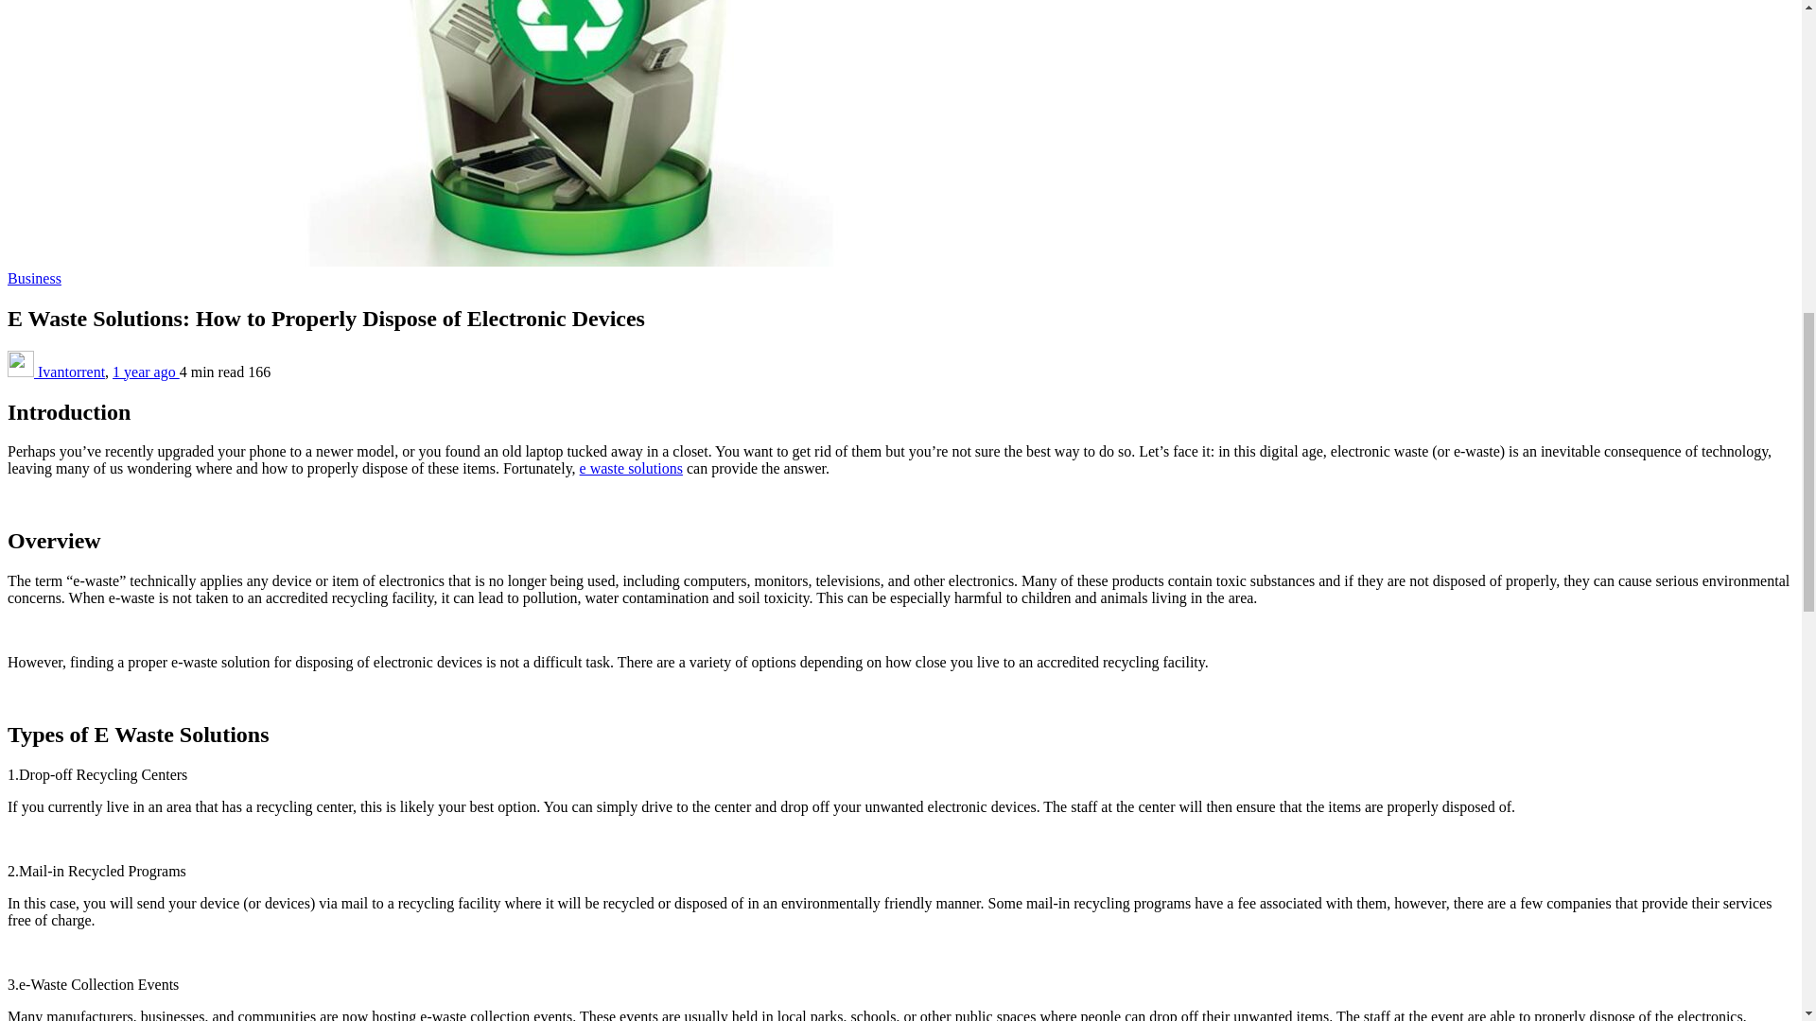  I want to click on Business, so click(34, 278).